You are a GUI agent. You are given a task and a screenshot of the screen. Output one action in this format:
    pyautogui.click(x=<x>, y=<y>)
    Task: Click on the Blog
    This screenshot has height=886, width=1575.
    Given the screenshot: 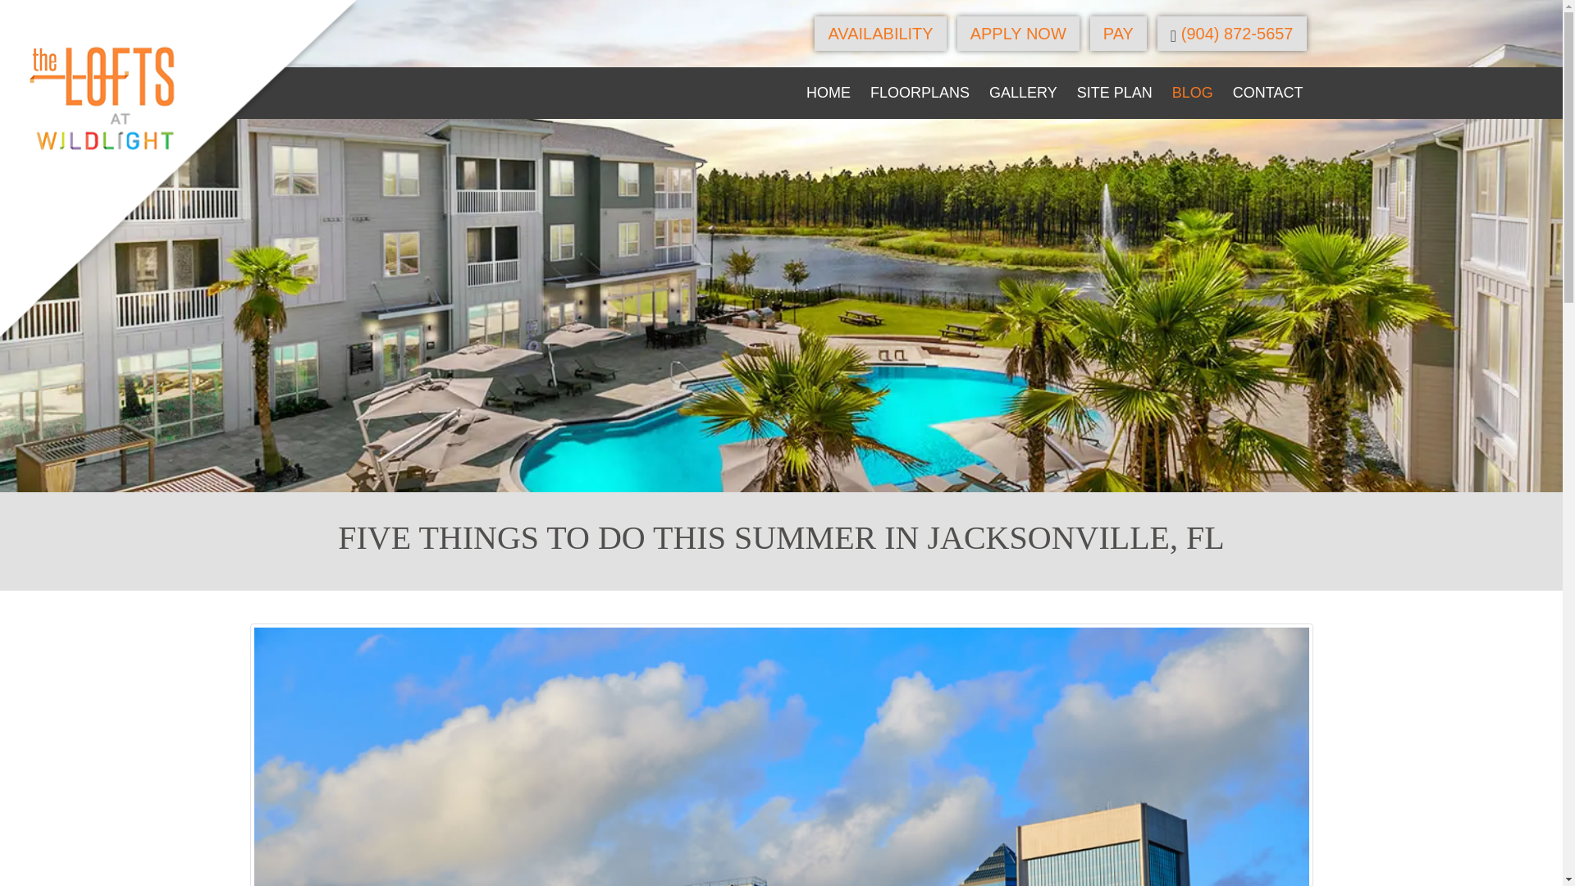 What is the action you would take?
    pyautogui.click(x=1193, y=93)
    